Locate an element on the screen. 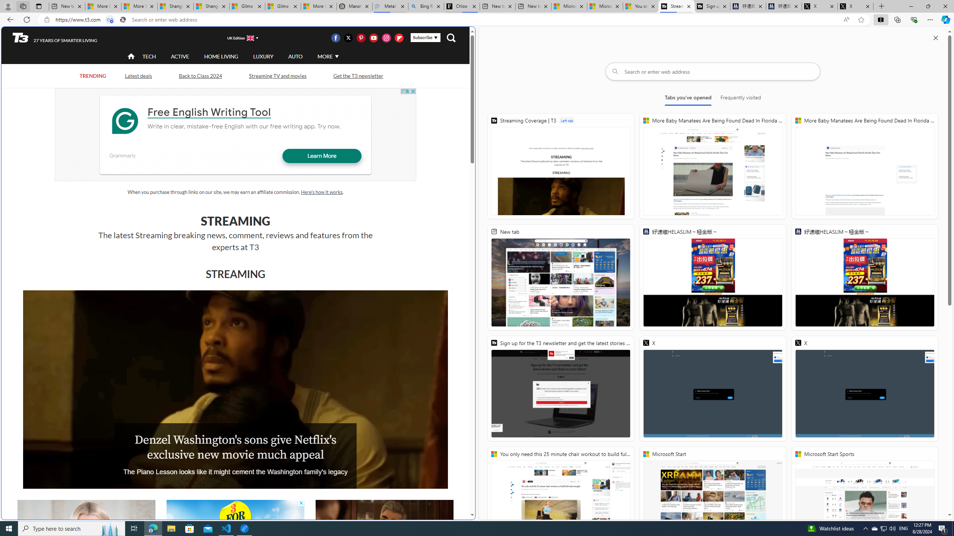 This screenshot has height=536, width=954. Latest deals is located at coordinates (138, 76).